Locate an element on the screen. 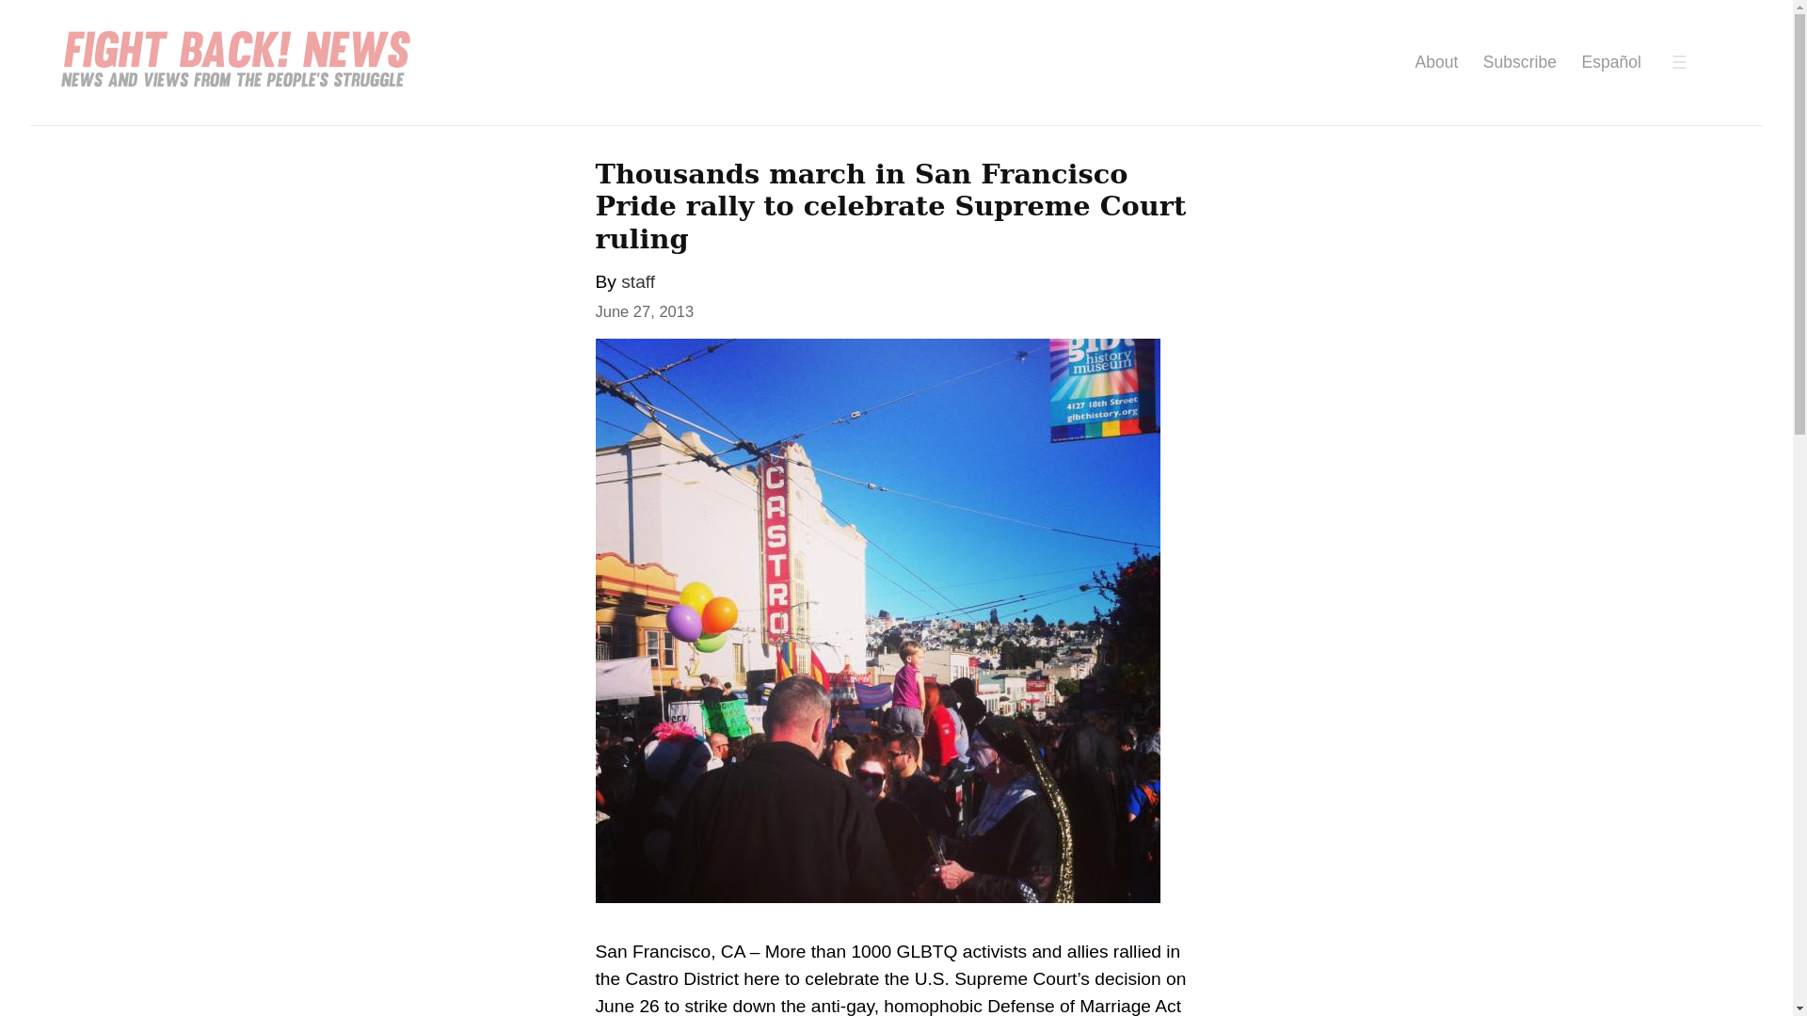  Subscribe is located at coordinates (1519, 62).